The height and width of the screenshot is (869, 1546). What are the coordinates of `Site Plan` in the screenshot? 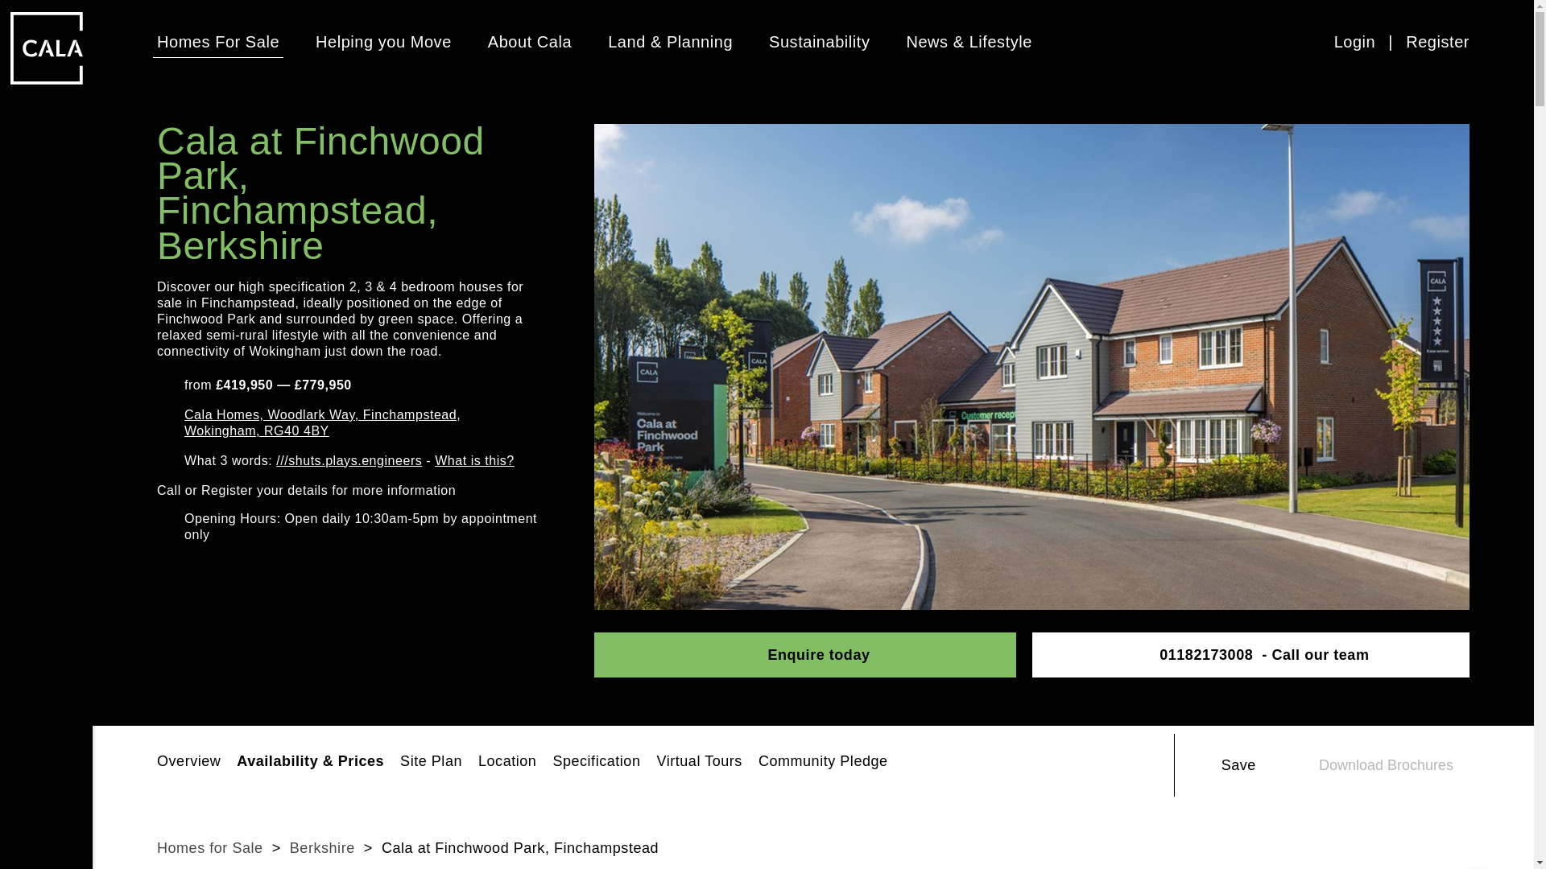 It's located at (432, 764).